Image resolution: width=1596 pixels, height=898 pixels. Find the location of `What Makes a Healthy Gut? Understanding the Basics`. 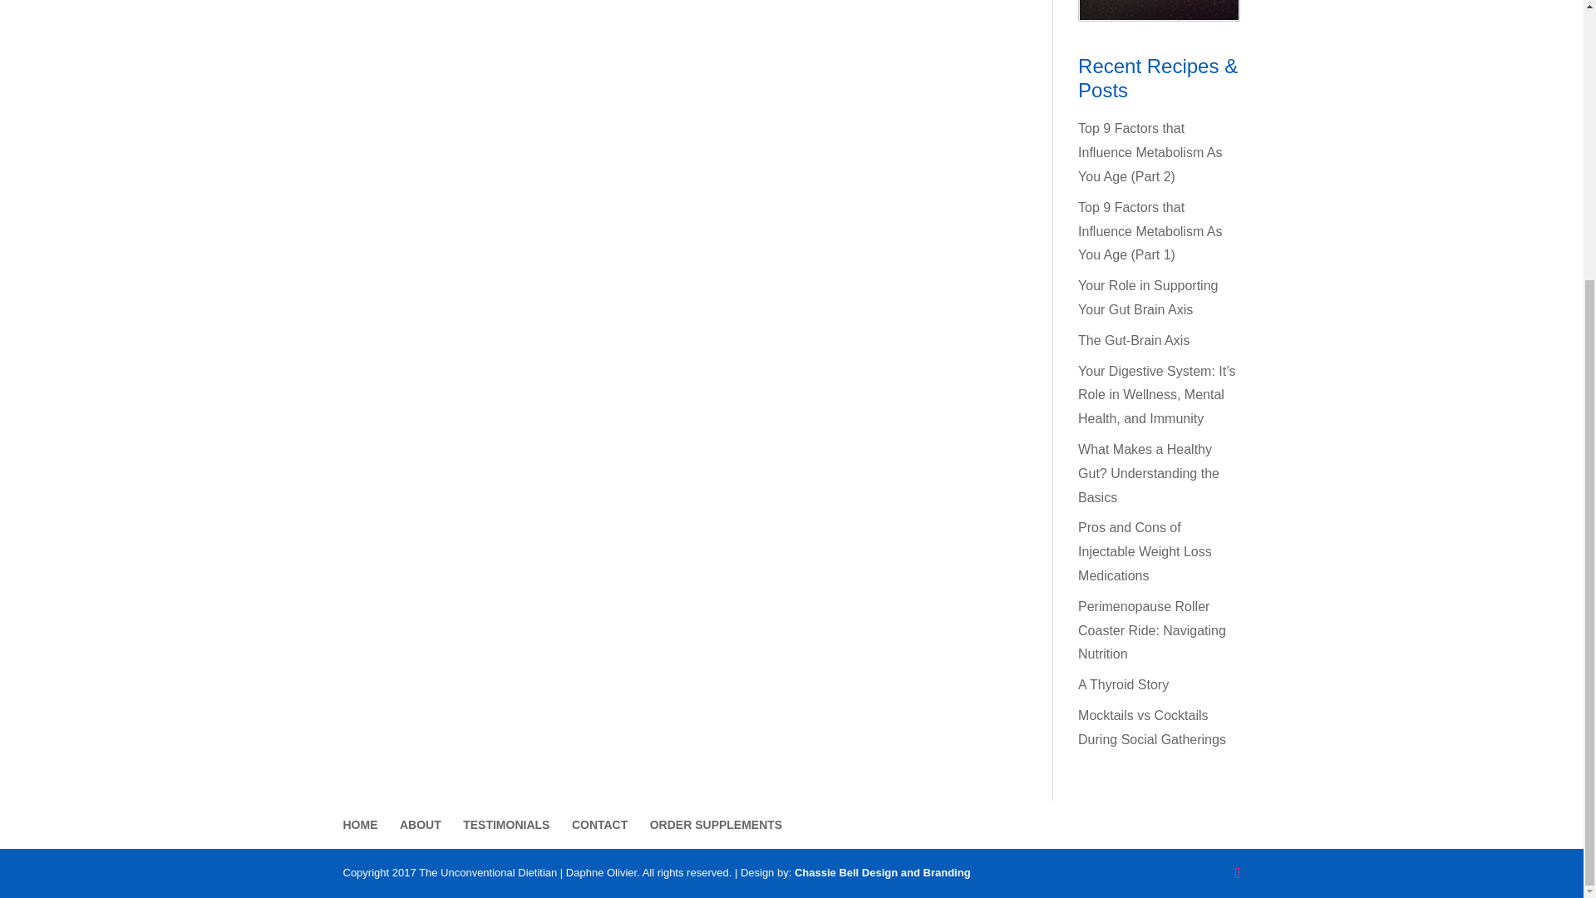

What Makes a Healthy Gut? Understanding the Basics is located at coordinates (1149, 473).